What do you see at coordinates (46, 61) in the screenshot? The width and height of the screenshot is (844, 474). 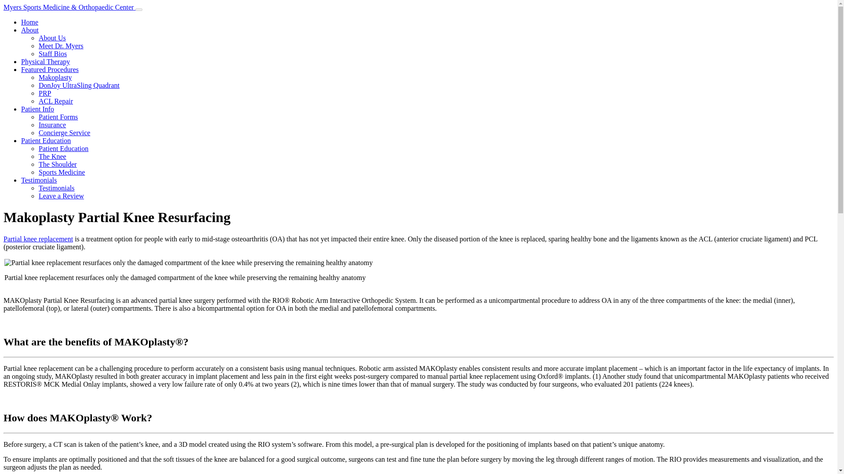 I see `Physical Therapy` at bounding box center [46, 61].